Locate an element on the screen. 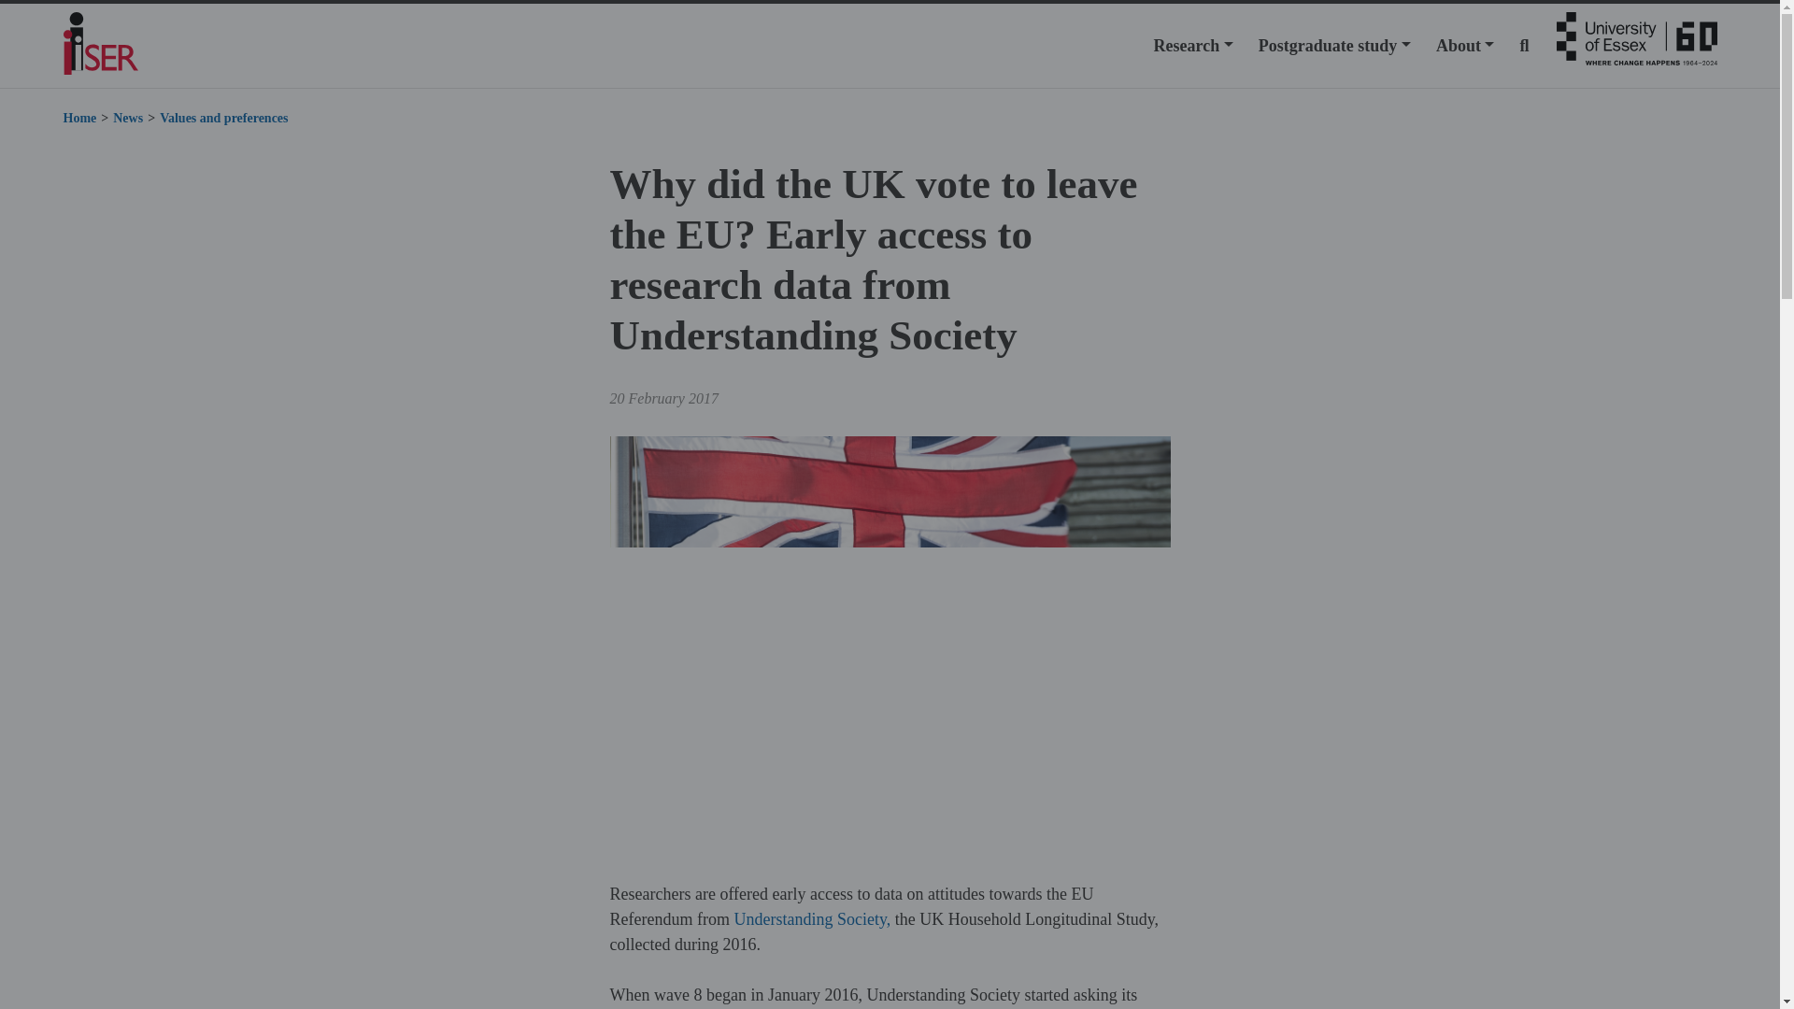 The width and height of the screenshot is (1794, 1009). News is located at coordinates (127, 118).